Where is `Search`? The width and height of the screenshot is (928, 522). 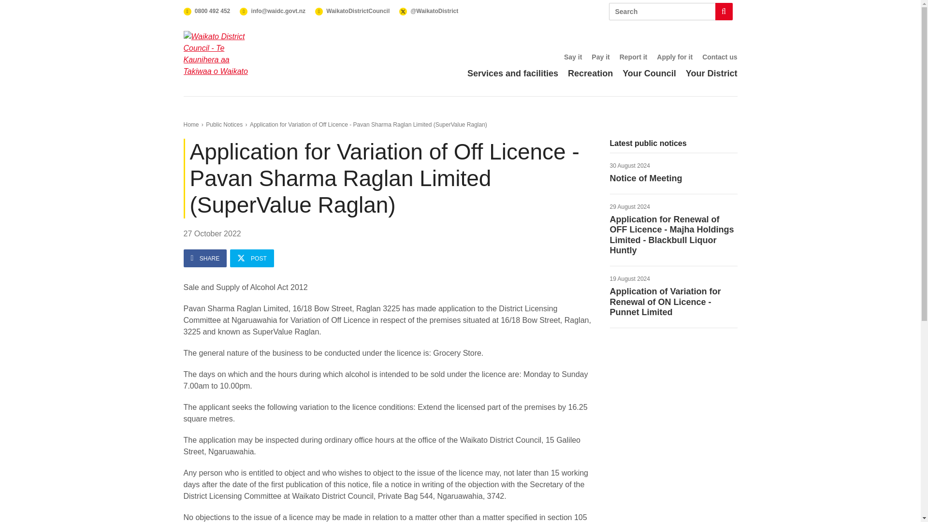
Search is located at coordinates (207, 11).